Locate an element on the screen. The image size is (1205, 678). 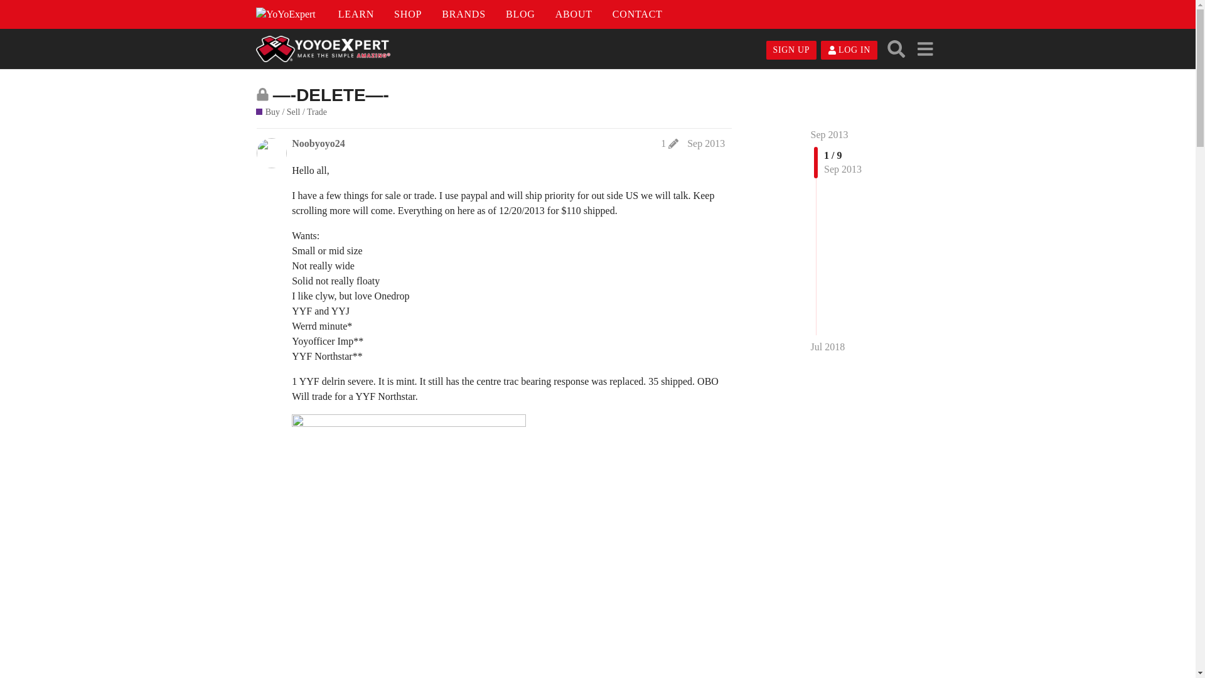
Jul 2018 is located at coordinates (828, 347).